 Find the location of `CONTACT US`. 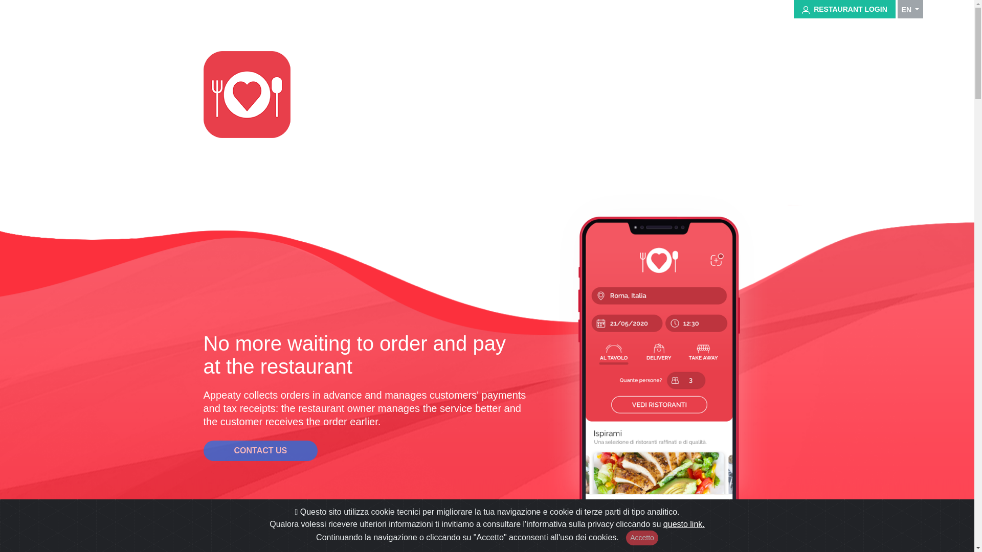

CONTACT US is located at coordinates (261, 450).